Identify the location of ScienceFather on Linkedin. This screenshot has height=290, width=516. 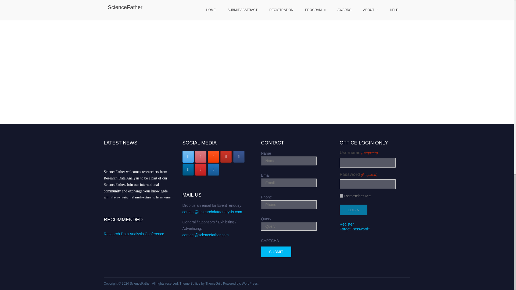
(188, 170).